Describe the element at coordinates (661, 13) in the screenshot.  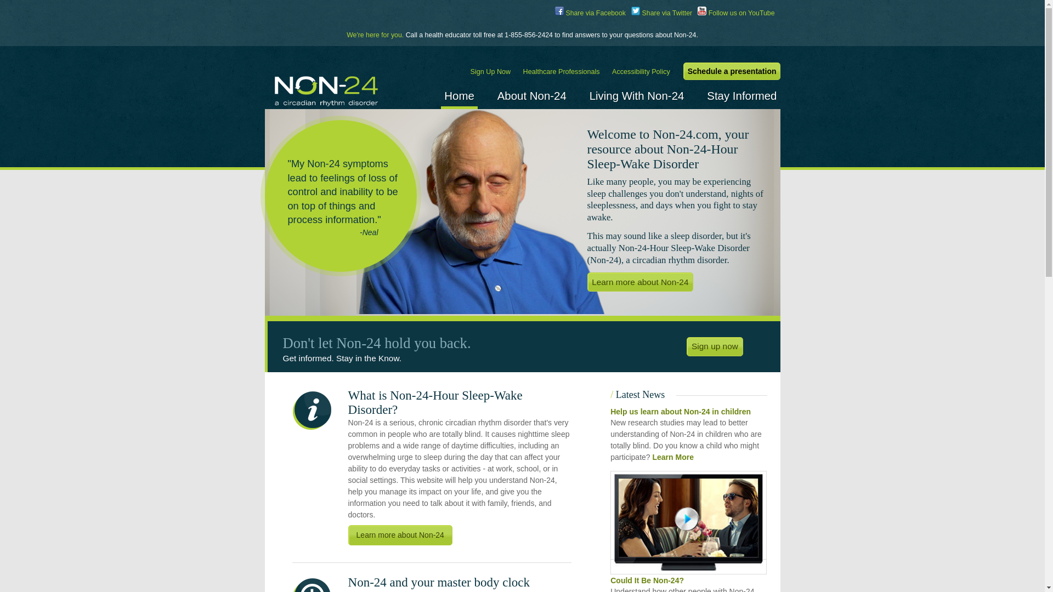
I see `Share via Twitter` at that location.